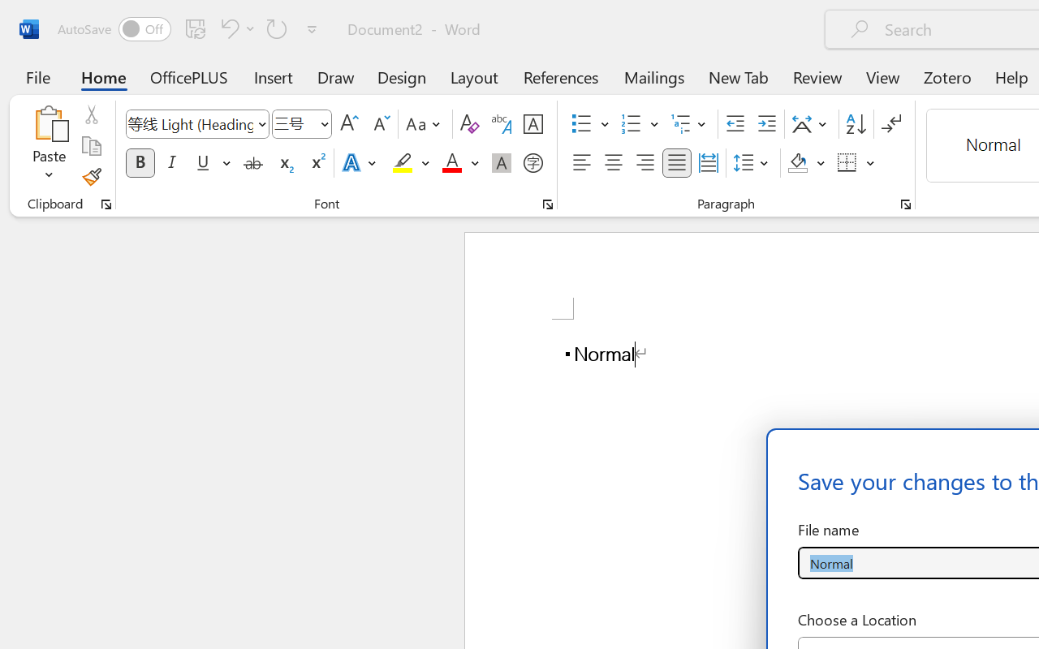 This screenshot has width=1039, height=649. Describe the element at coordinates (227, 28) in the screenshot. I see `Undo Typing` at that location.